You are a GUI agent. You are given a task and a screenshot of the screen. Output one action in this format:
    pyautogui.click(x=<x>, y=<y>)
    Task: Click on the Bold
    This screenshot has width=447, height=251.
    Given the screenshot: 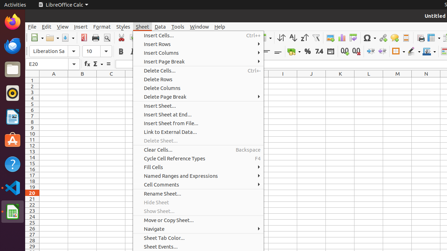 What is the action you would take?
    pyautogui.click(x=121, y=52)
    